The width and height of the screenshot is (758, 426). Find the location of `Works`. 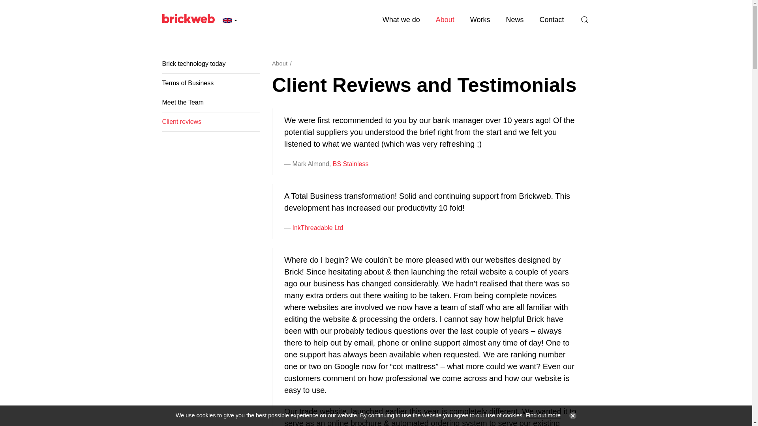

Works is located at coordinates (480, 20).